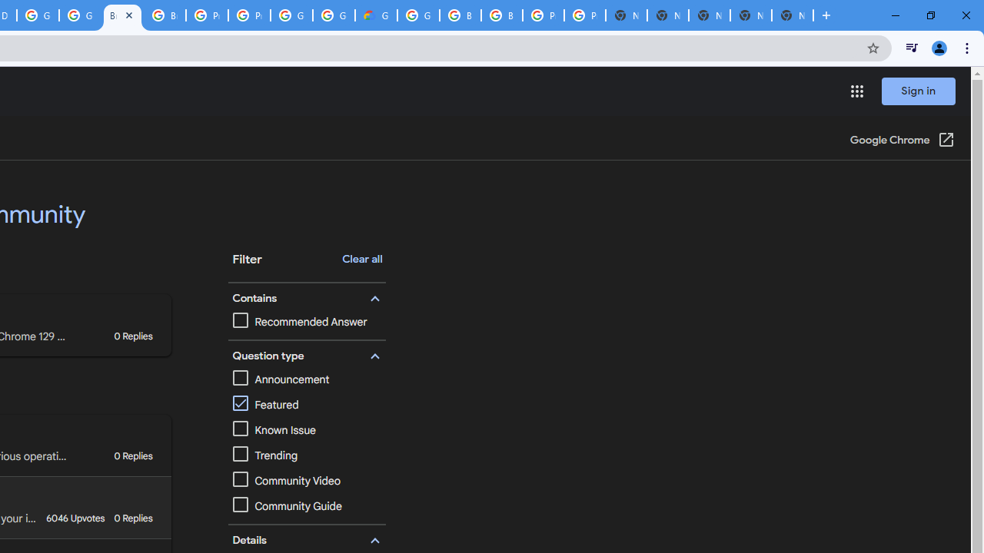 The height and width of the screenshot is (553, 984). Describe the element at coordinates (307, 481) in the screenshot. I see `Community Video` at that location.